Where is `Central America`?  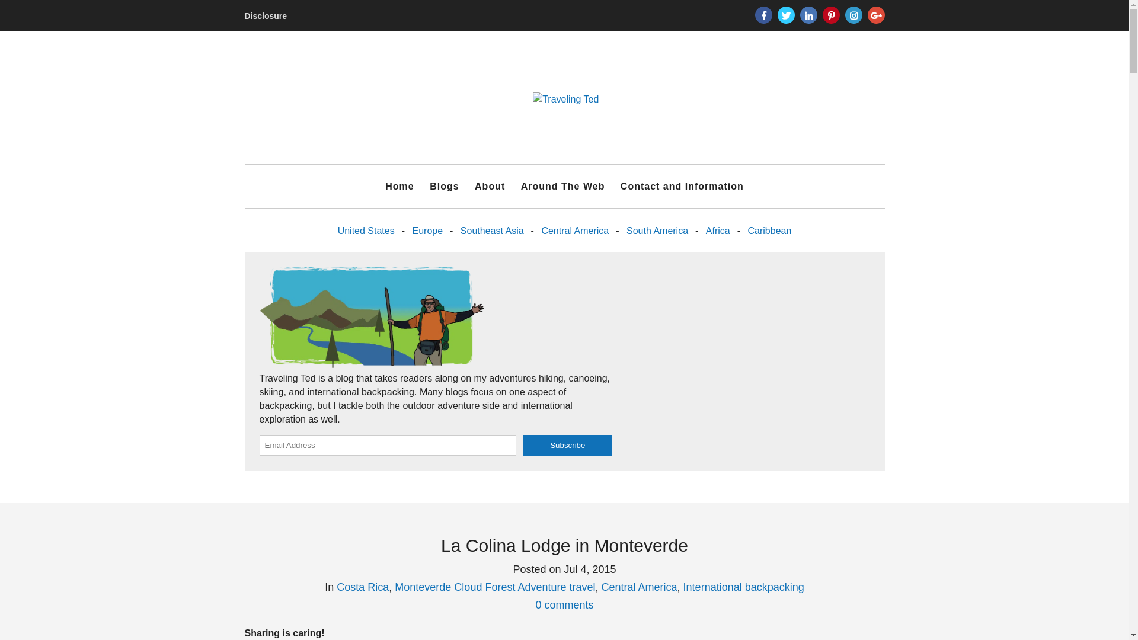
Central America is located at coordinates (574, 231).